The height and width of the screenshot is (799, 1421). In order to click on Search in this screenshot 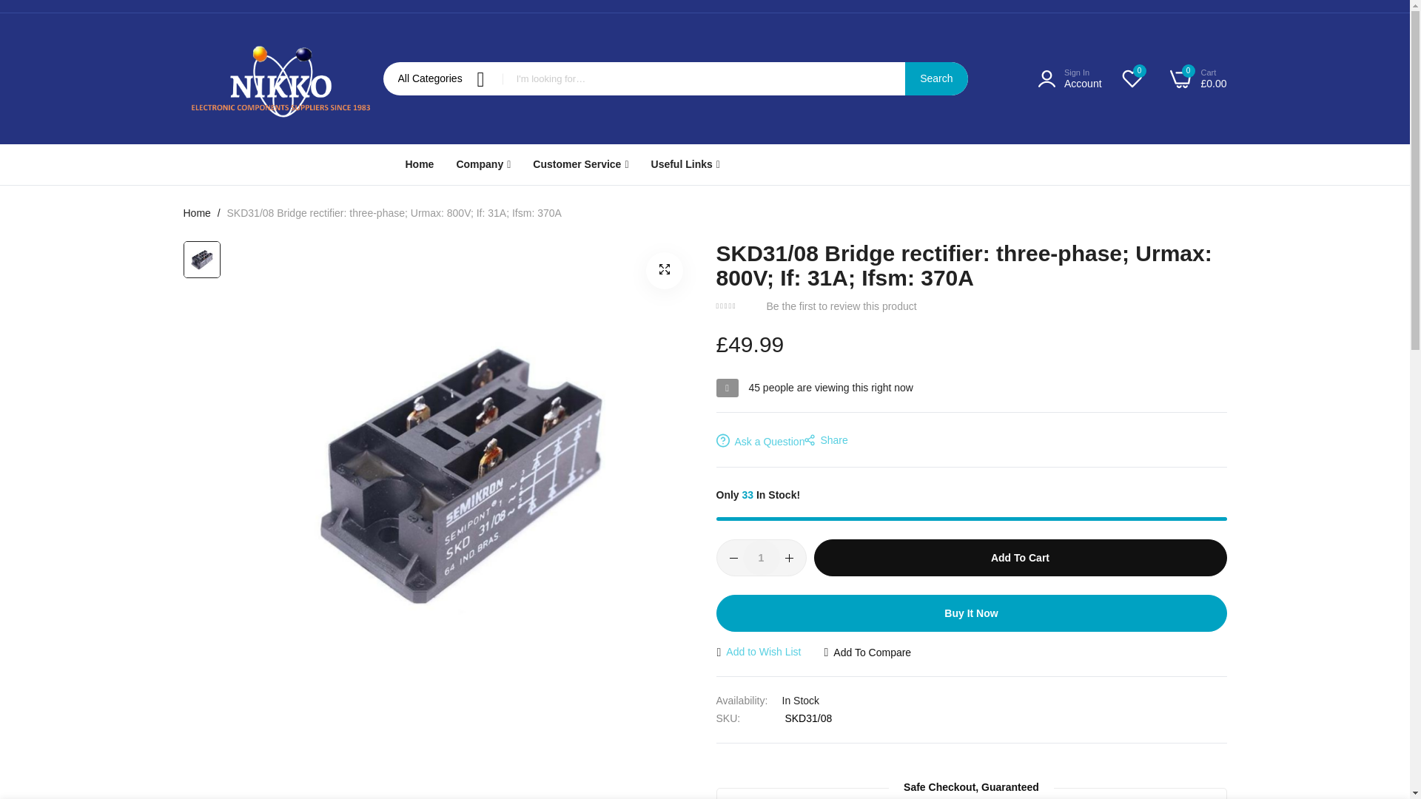, I will do `click(936, 78)`.